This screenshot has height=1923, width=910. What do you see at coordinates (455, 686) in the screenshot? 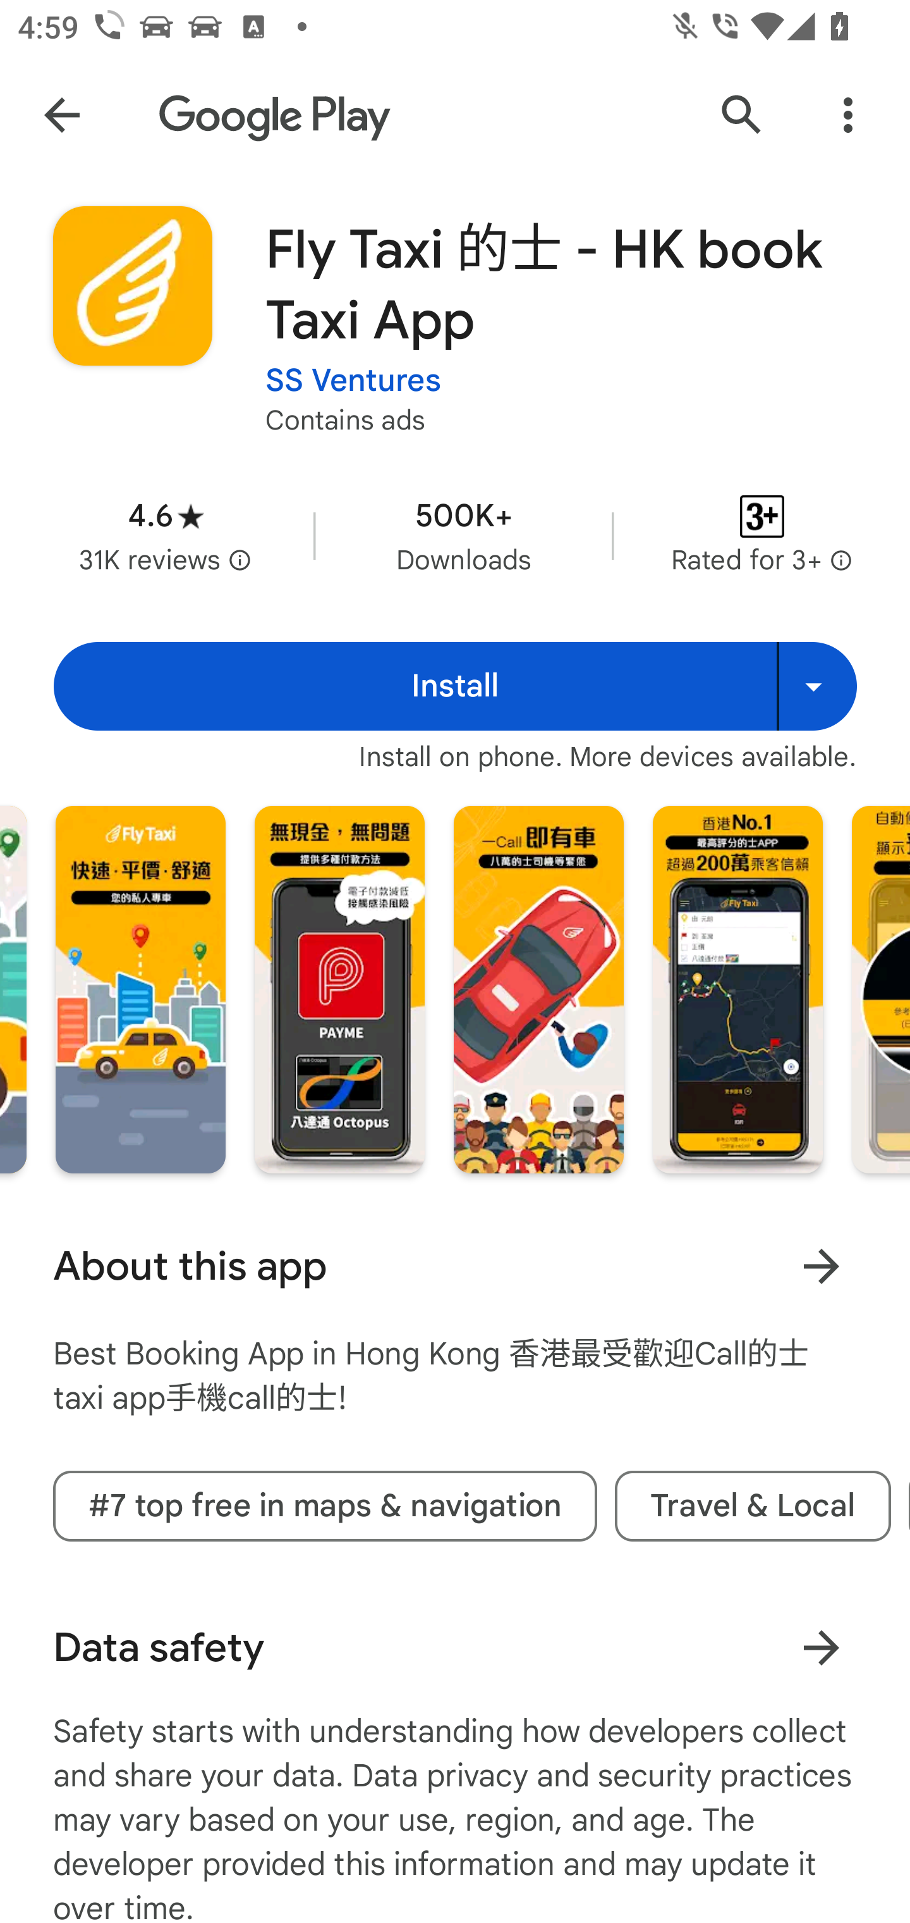
I see `Install Install Install on more devices` at bounding box center [455, 686].